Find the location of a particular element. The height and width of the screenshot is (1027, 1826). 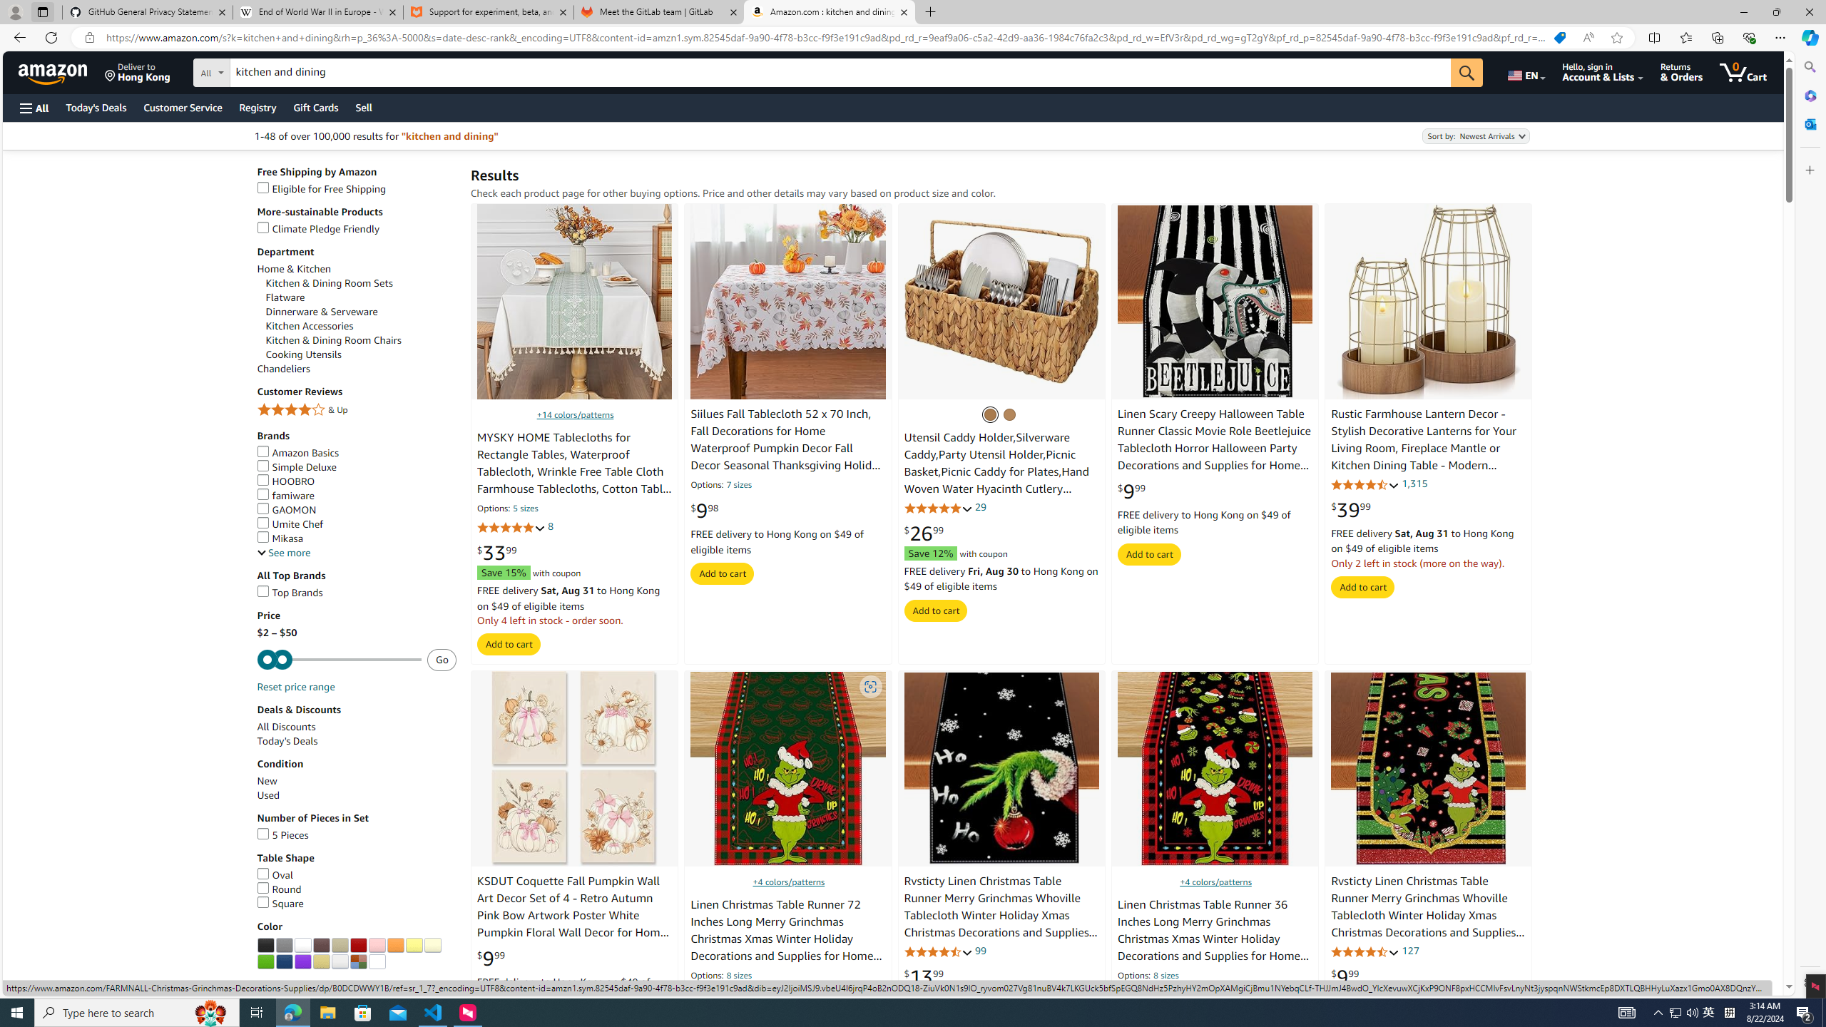

Round is located at coordinates (279, 889).